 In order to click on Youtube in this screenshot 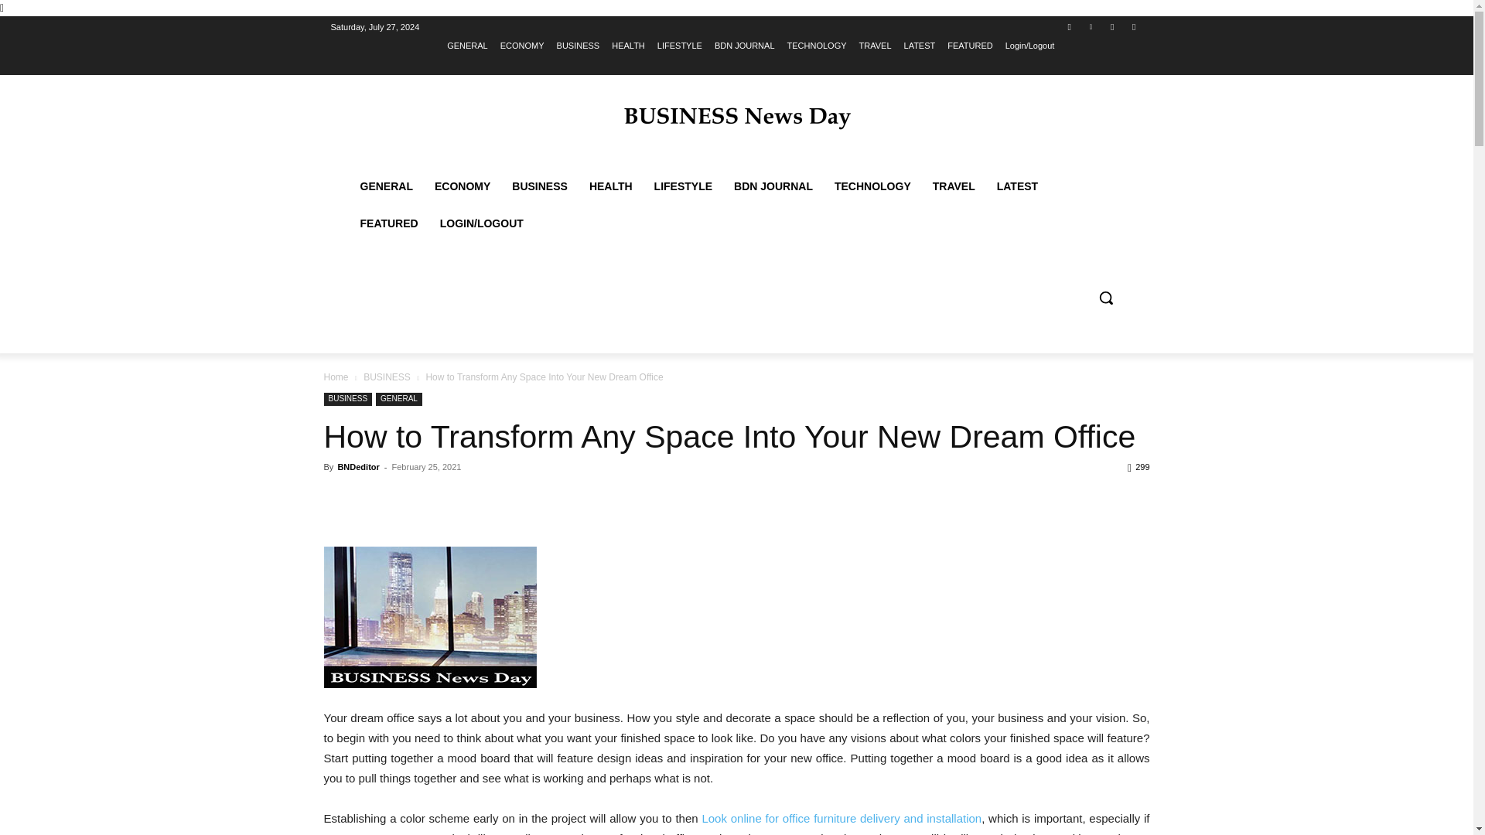, I will do `click(1134, 27)`.